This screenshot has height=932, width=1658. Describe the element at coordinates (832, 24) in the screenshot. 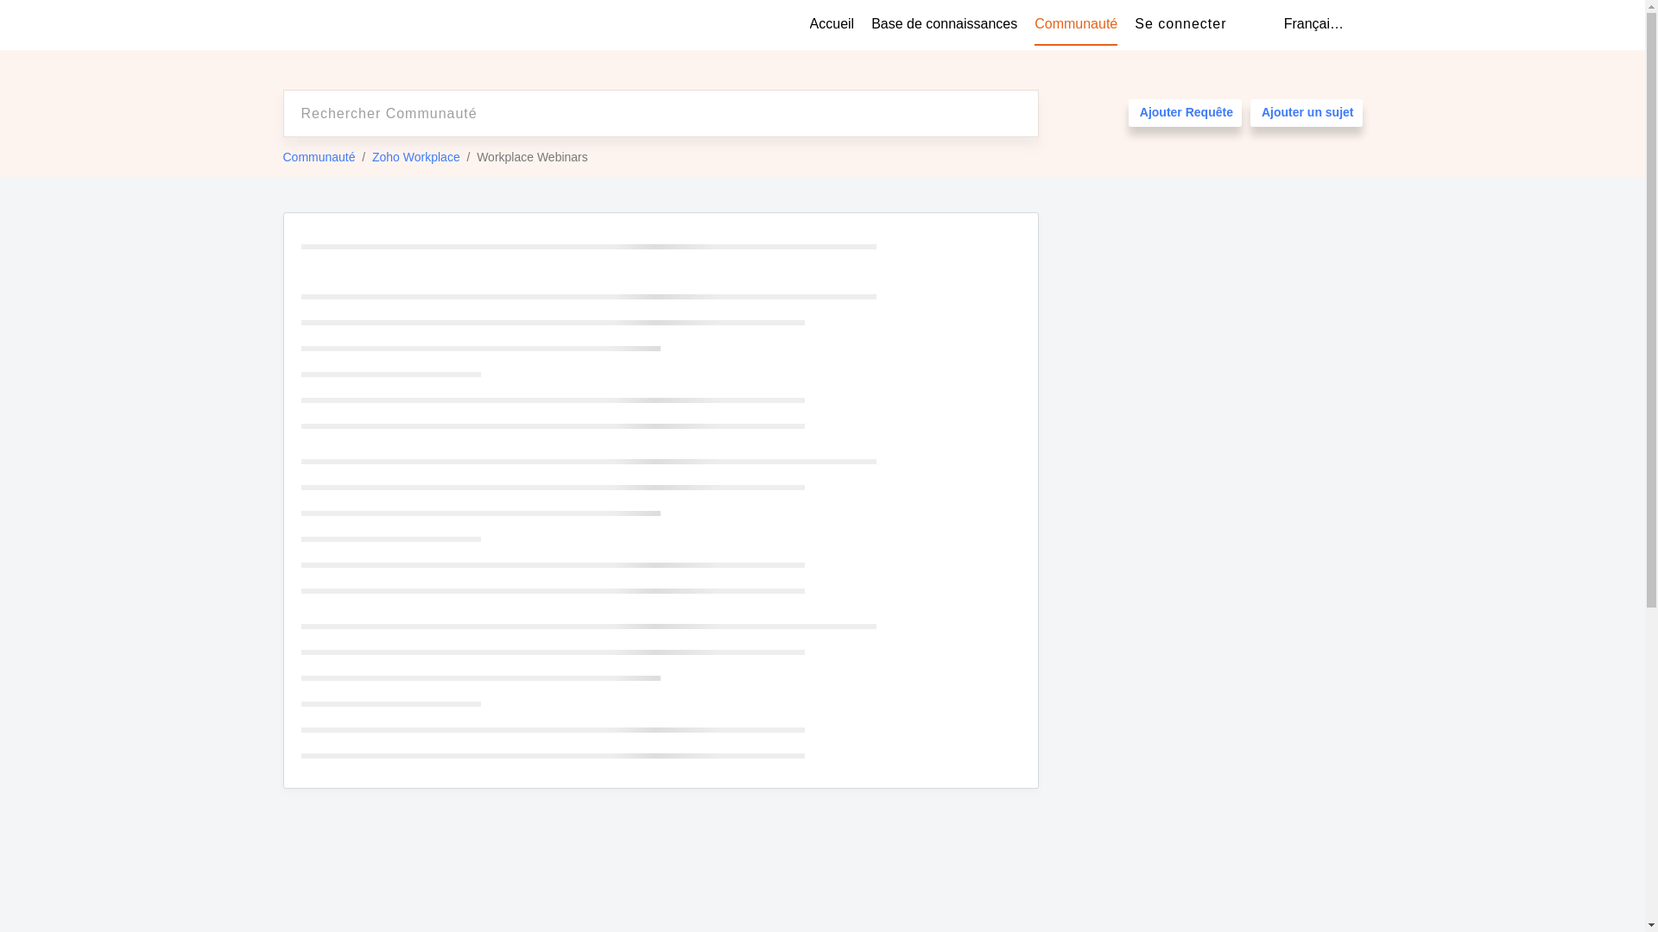

I see `Accueil` at that location.